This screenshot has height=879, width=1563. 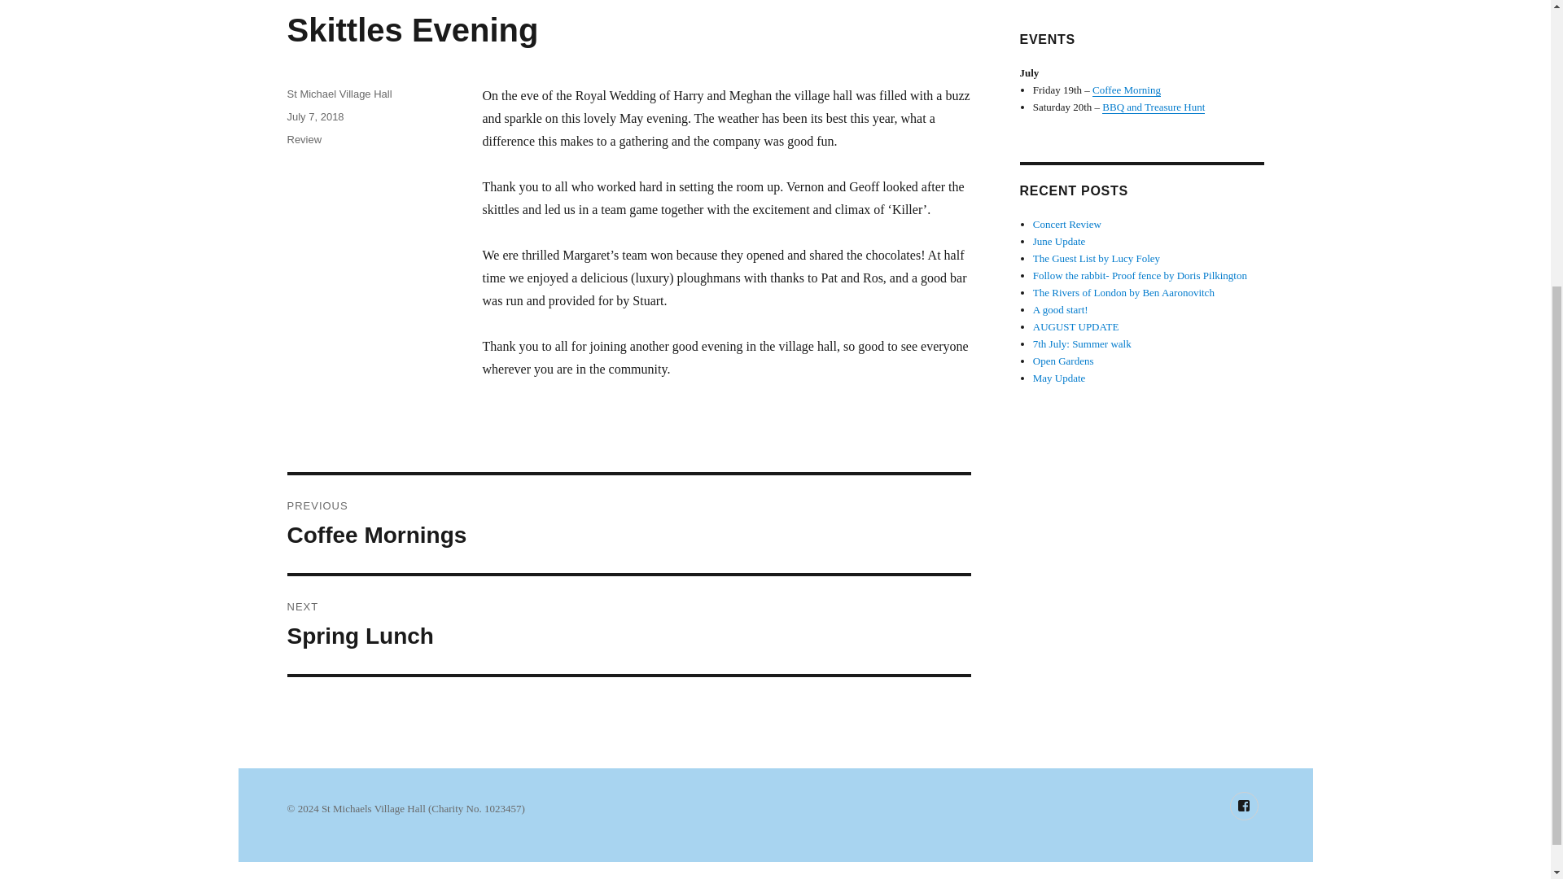 What do you see at coordinates (1096, 258) in the screenshot?
I see `The Guest List by Lucy Foley` at bounding box center [1096, 258].